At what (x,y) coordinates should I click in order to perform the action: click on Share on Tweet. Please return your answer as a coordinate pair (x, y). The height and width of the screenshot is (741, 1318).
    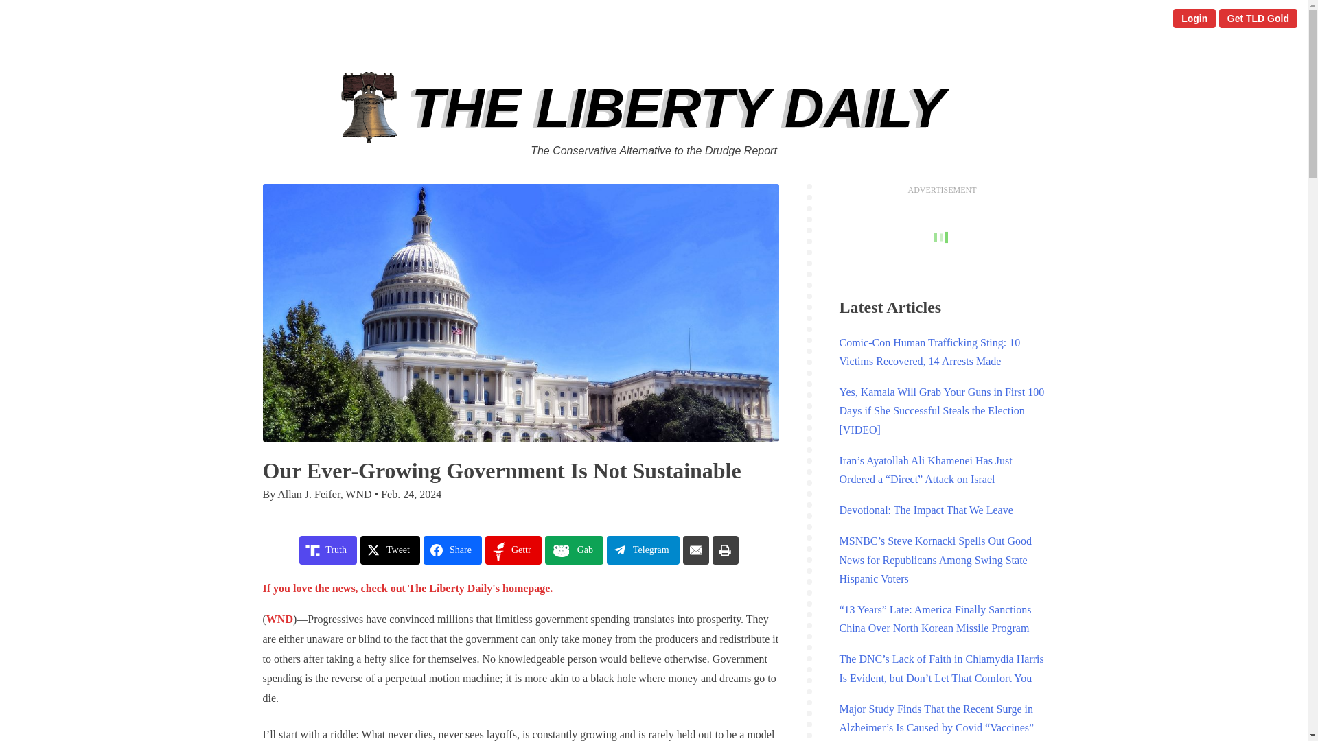
    Looking at the image, I should click on (390, 550).